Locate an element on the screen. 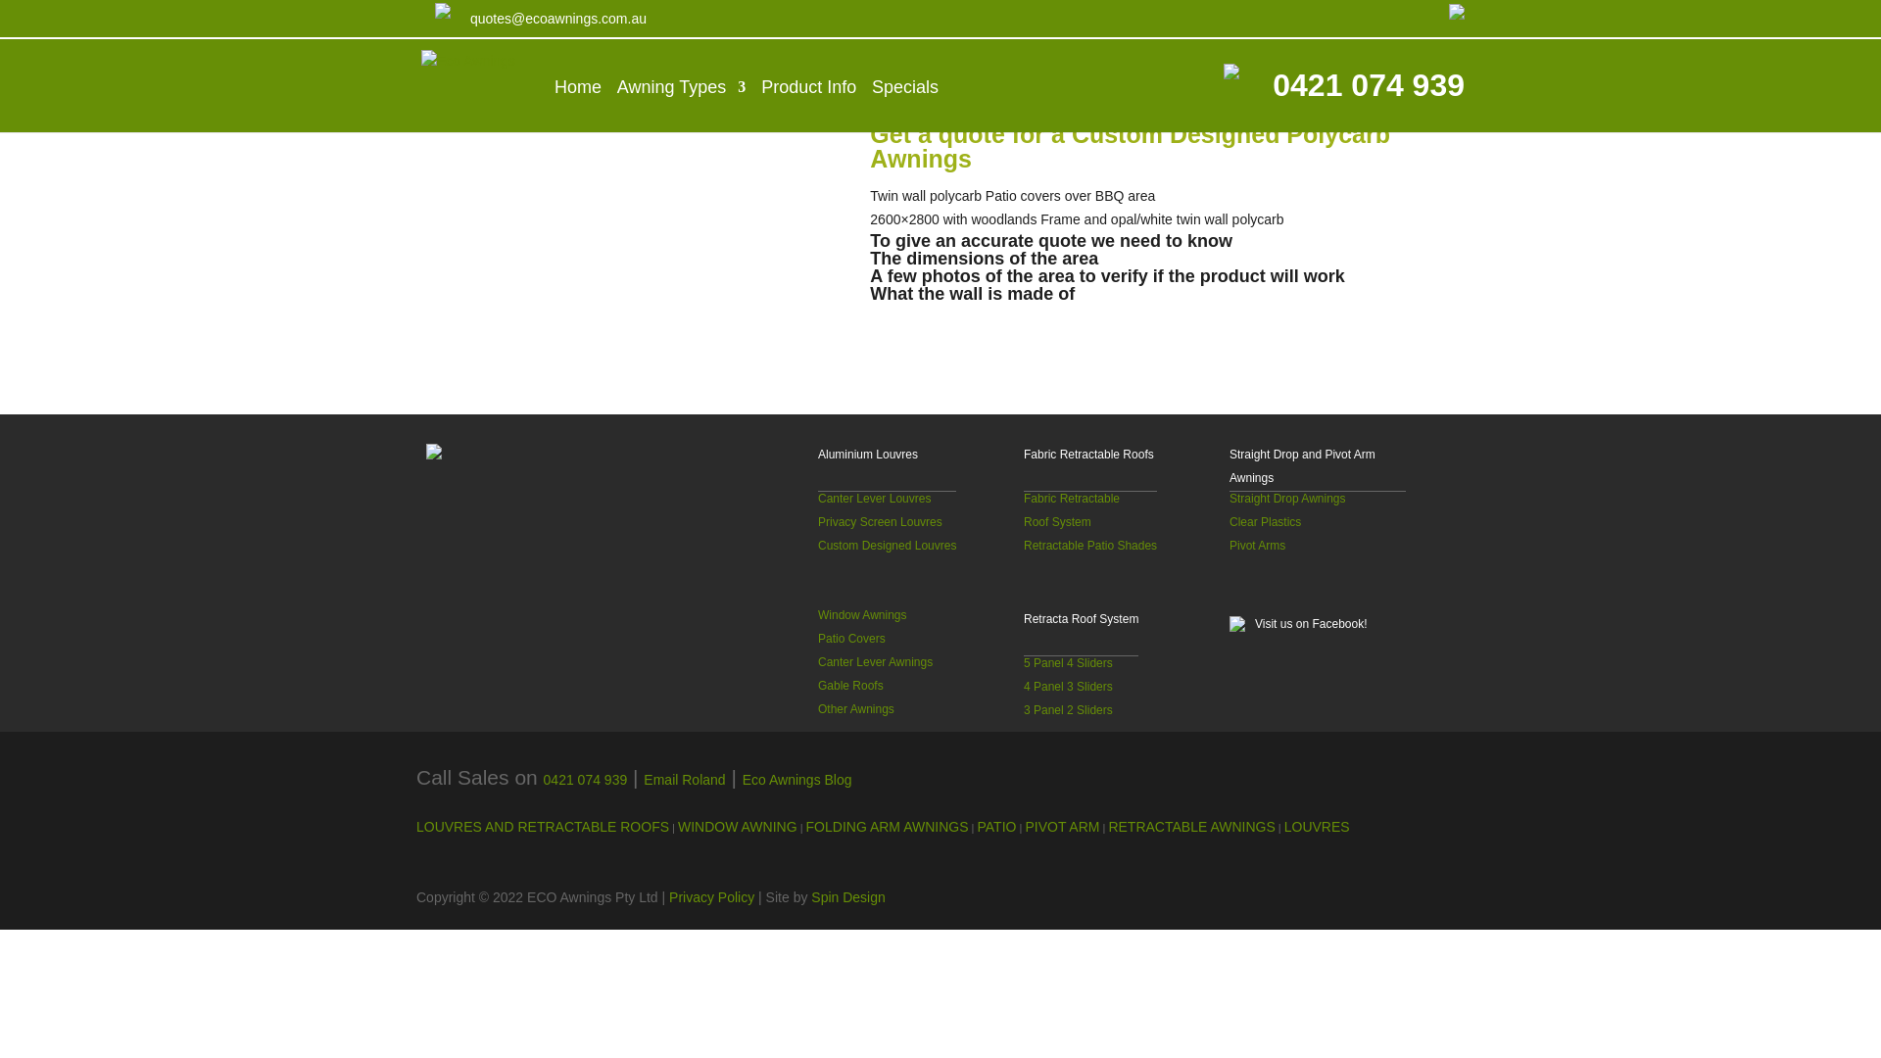 The image size is (1881, 1058). quotes@ecoawnings.com.au is located at coordinates (558, 18).